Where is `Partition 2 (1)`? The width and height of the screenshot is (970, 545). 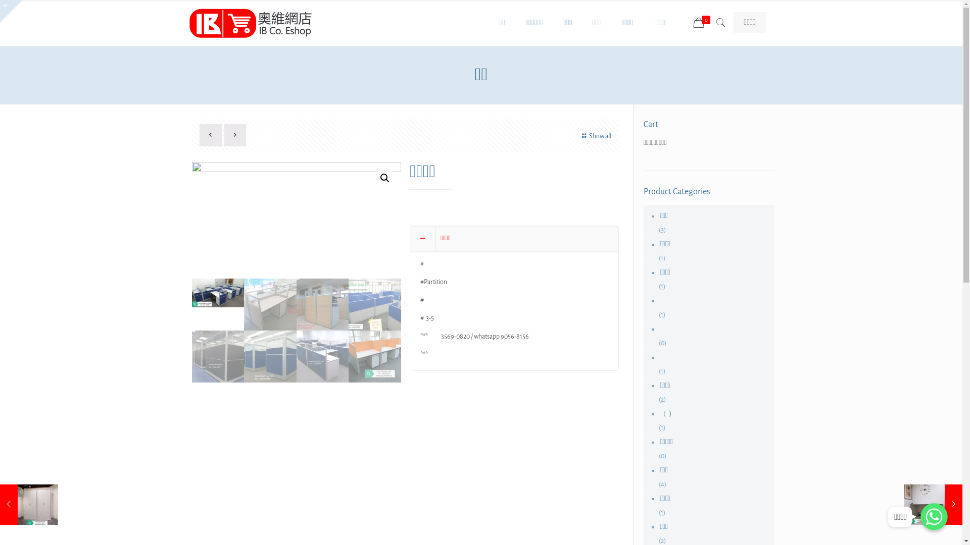
Partition 2 (1) is located at coordinates (297, 220).